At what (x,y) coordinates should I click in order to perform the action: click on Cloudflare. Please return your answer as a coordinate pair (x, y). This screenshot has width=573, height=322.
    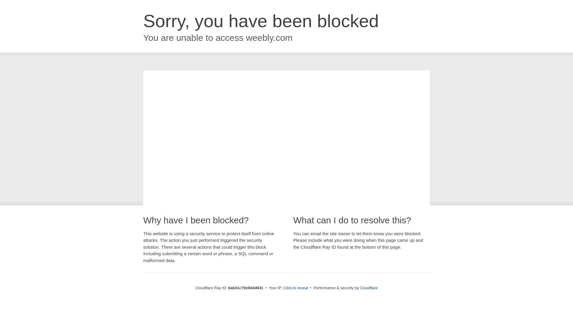
    Looking at the image, I should click on (369, 288).